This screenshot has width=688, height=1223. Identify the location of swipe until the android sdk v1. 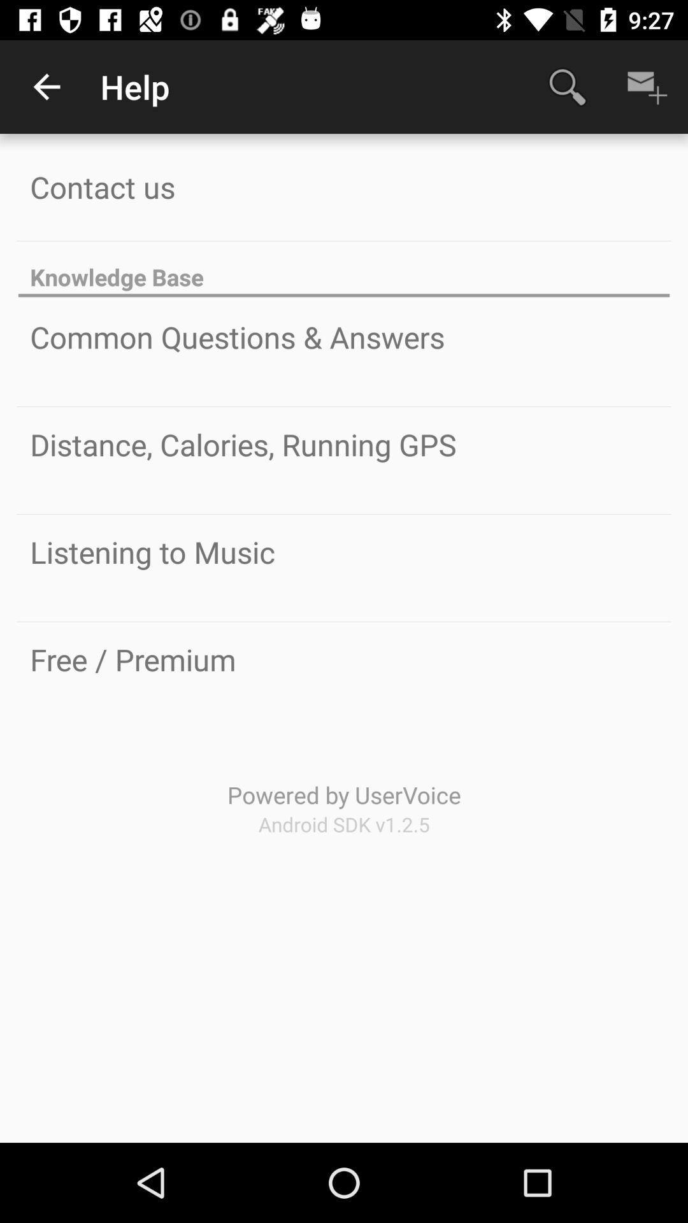
(344, 824).